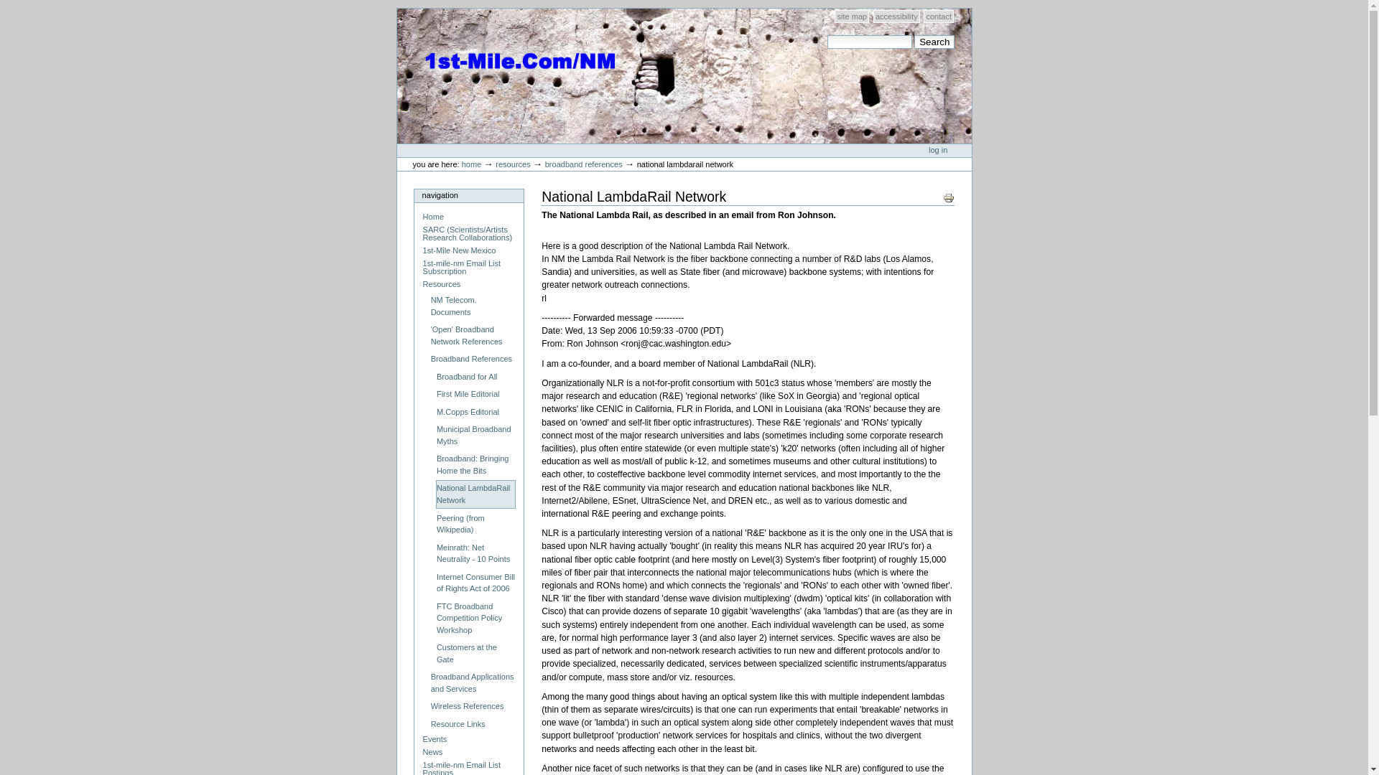 This screenshot has width=1379, height=775. I want to click on Broadband: Bringing Home the Bits, so click(475, 465).